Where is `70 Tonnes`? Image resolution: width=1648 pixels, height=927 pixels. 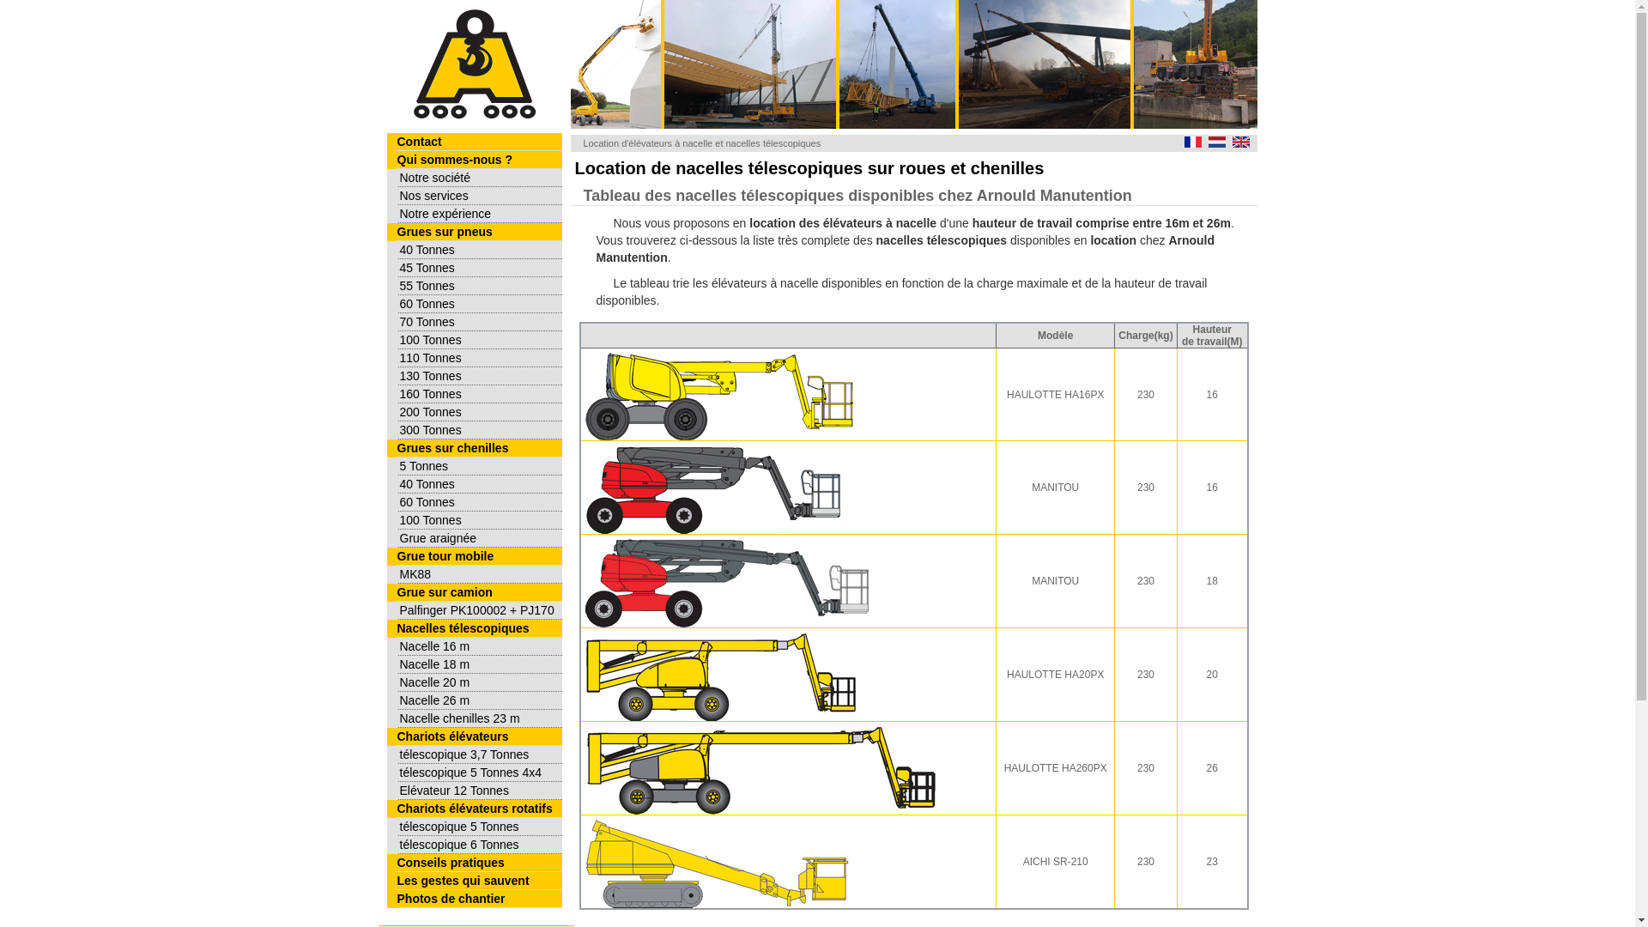
70 Tonnes is located at coordinates (481, 323).